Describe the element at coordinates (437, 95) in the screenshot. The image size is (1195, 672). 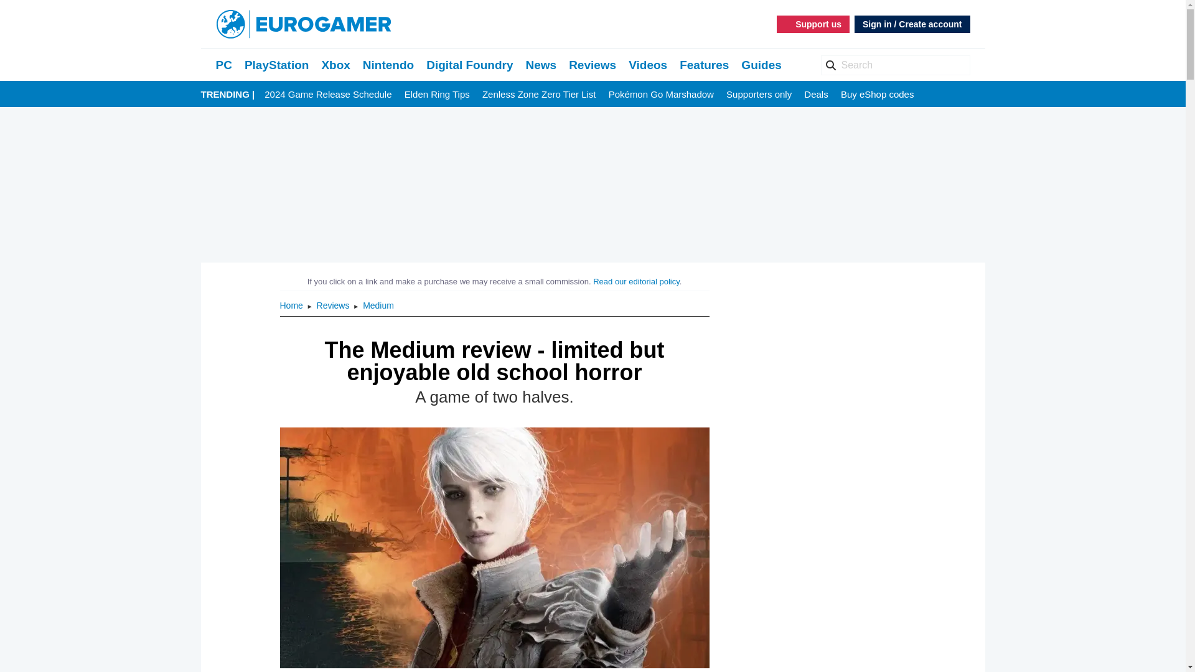
I see `Elden Ring Tips` at that location.